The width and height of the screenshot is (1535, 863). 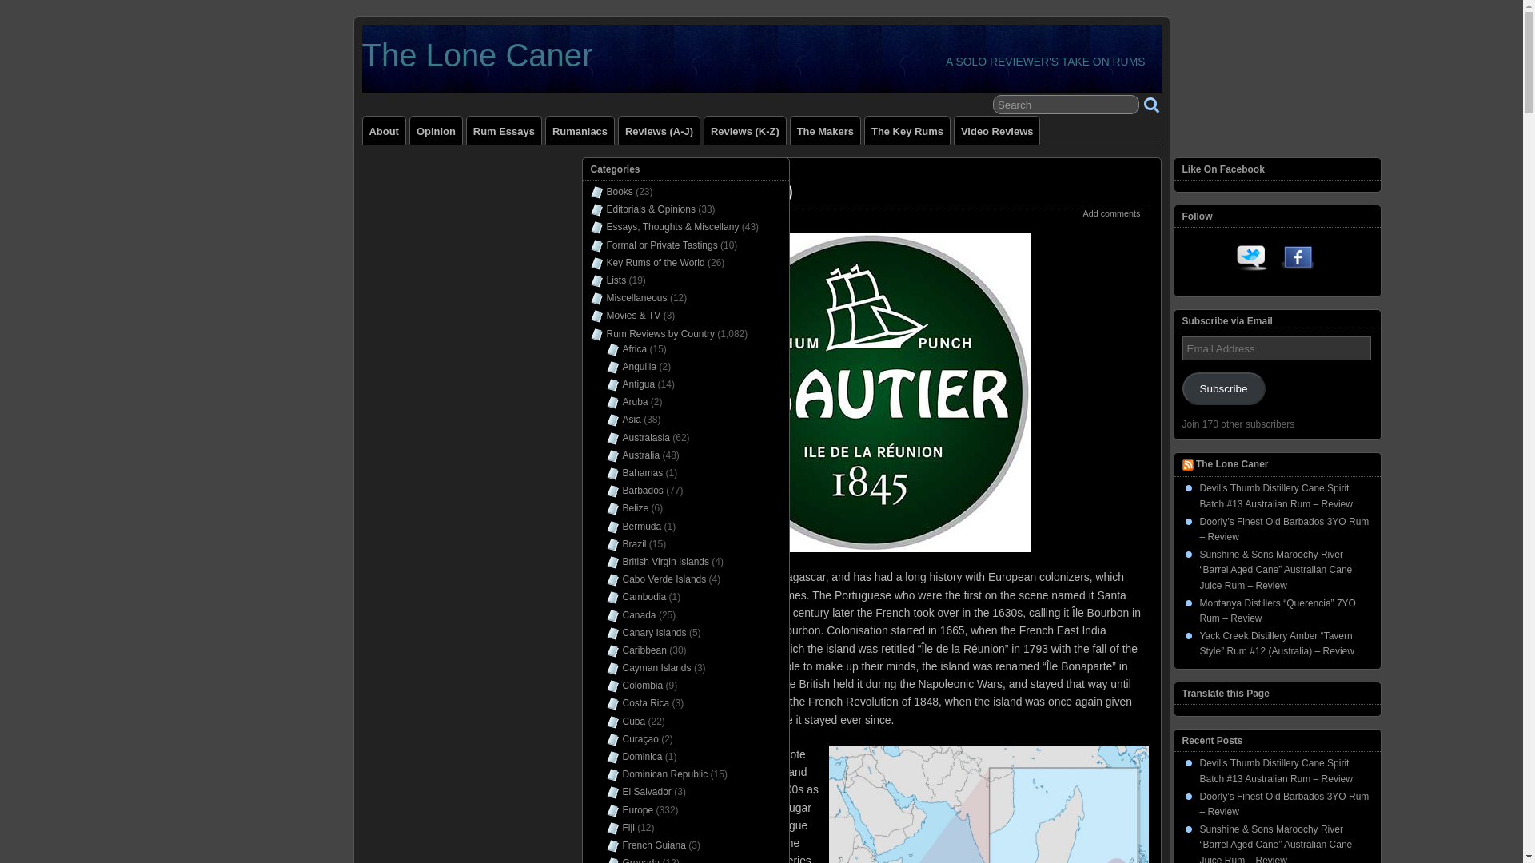 I want to click on The Lone Caner, so click(x=476, y=54).